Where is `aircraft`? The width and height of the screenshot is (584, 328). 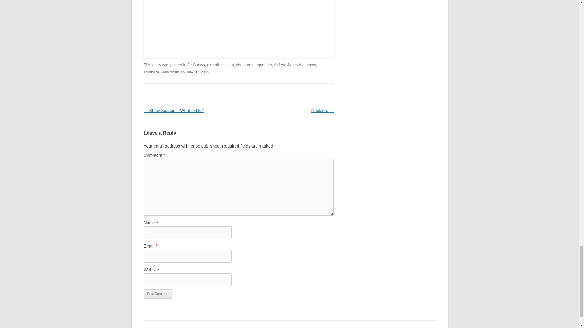 aircraft is located at coordinates (213, 65).